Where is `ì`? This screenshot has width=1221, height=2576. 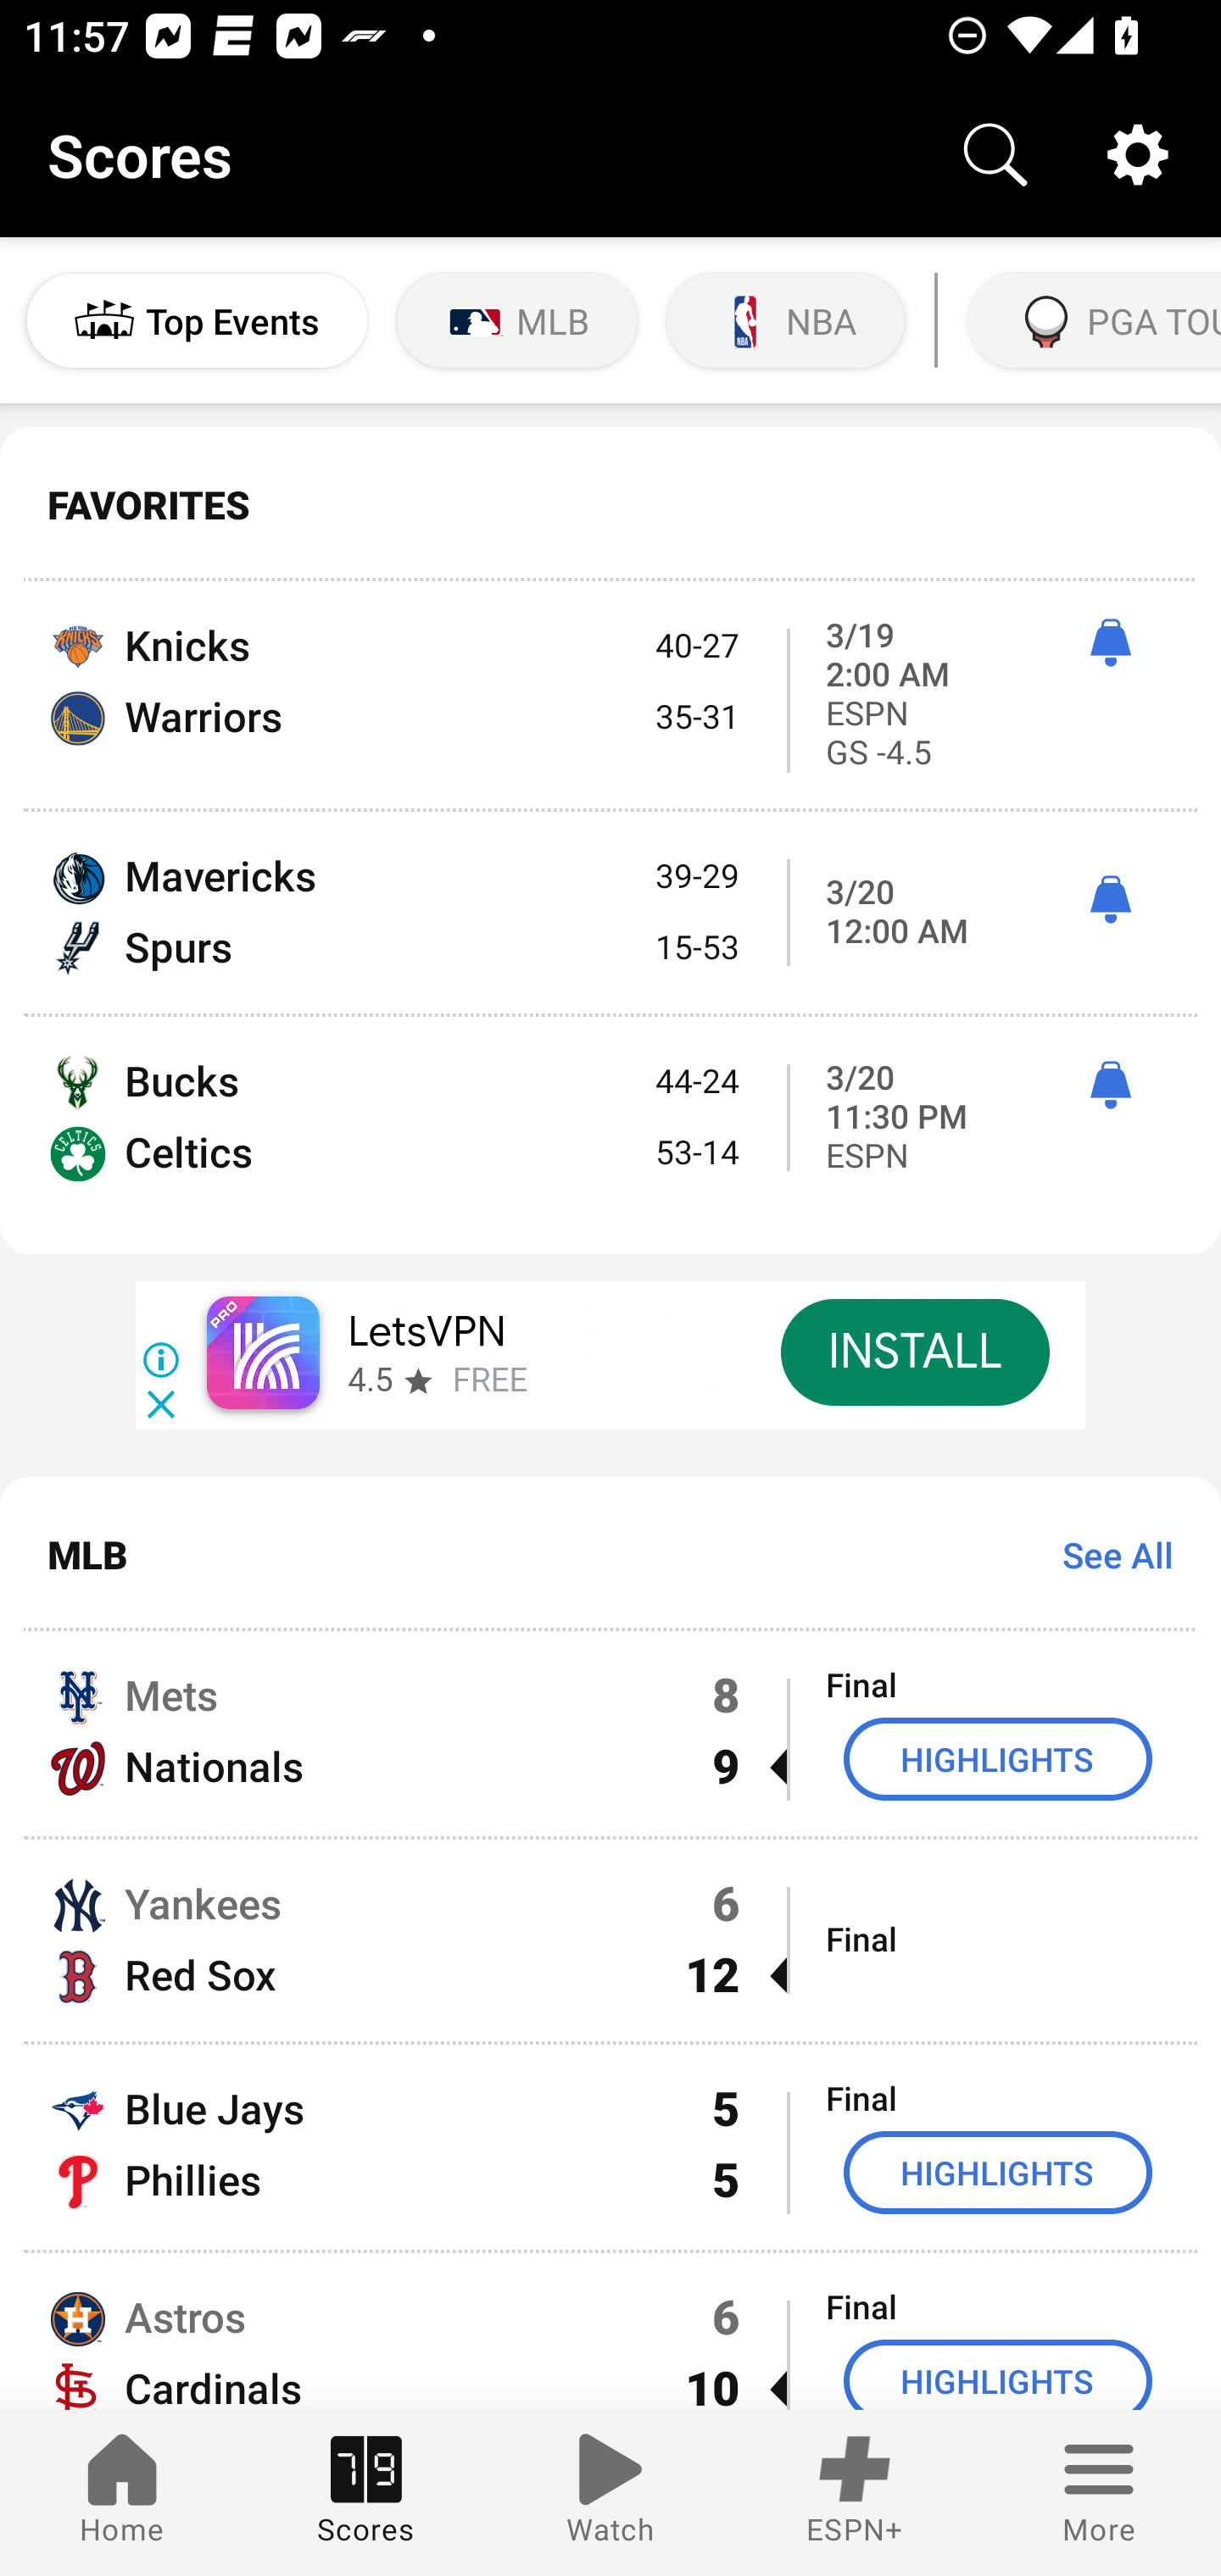
ì is located at coordinates (1110, 1085).